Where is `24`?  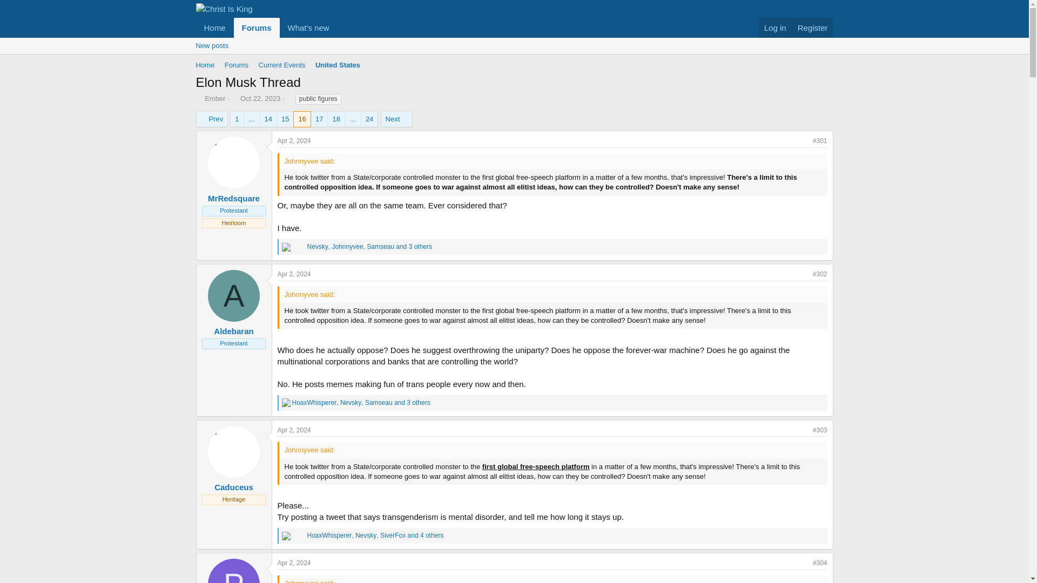
24 is located at coordinates (369, 119).